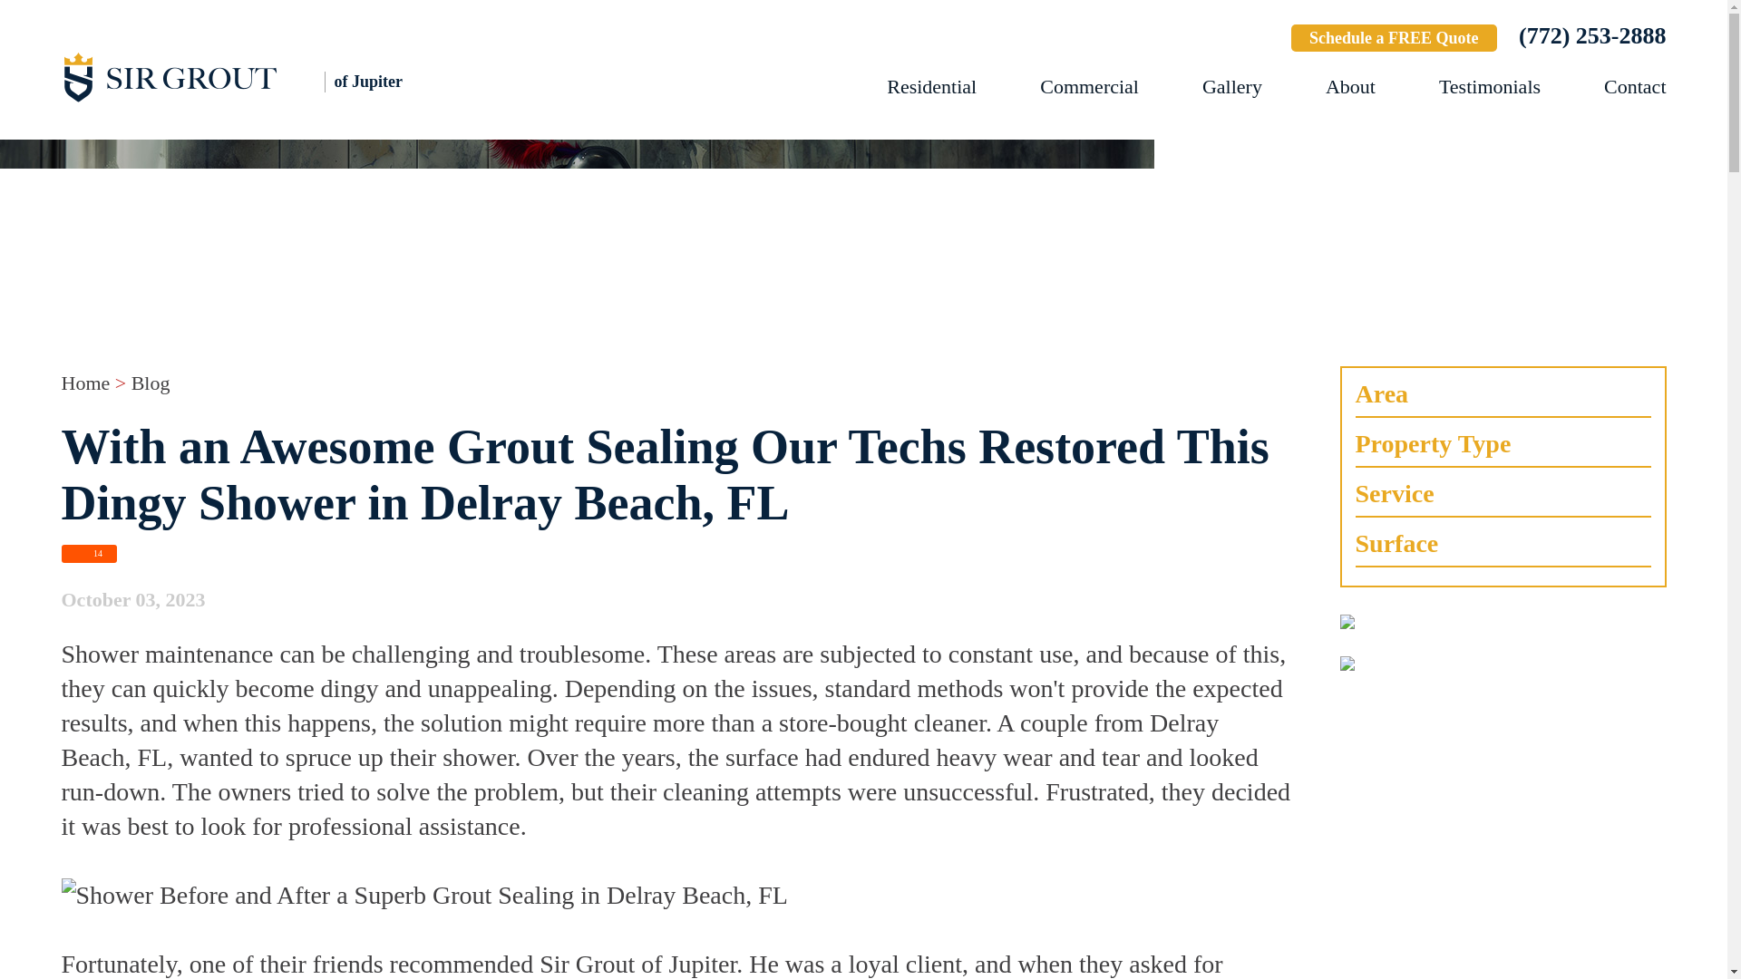 This screenshot has height=979, width=1741. Describe the element at coordinates (1349, 87) in the screenshot. I see `About` at that location.